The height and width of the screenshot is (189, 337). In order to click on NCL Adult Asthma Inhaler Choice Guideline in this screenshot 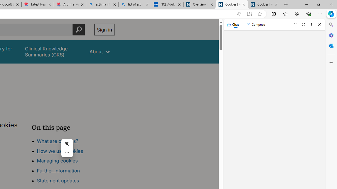, I will do `click(167, 5)`.